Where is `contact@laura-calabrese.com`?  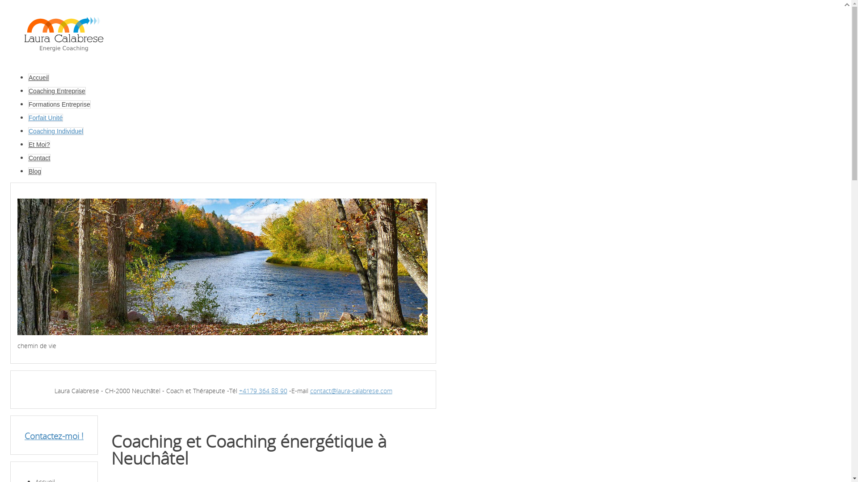 contact@laura-calabrese.com is located at coordinates (351, 391).